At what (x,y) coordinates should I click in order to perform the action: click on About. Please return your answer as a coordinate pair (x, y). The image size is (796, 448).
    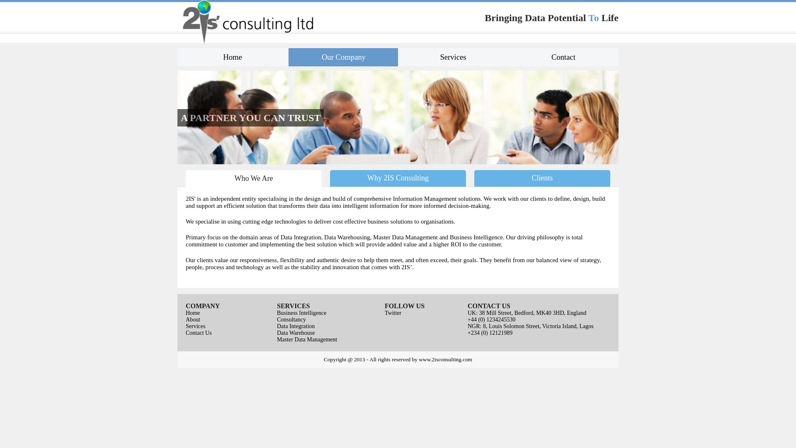
    Looking at the image, I should click on (193, 319).